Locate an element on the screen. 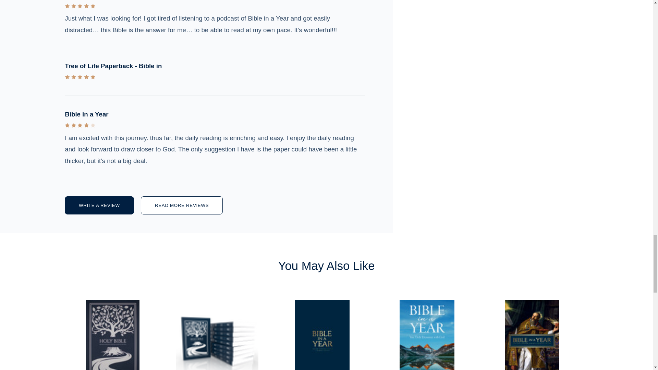 Image resolution: width=658 pixels, height=370 pixels. Bundle of 10:  White Tree of Life Paperback Bible is located at coordinates (217, 335).